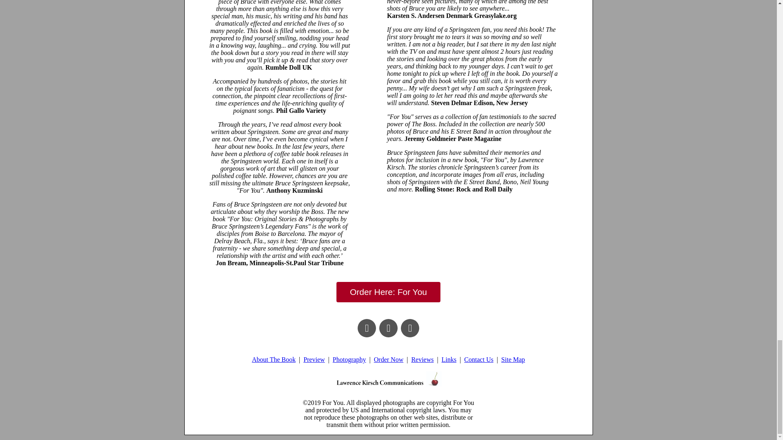 Image resolution: width=783 pixels, height=440 pixels. I want to click on Photography, so click(349, 359).